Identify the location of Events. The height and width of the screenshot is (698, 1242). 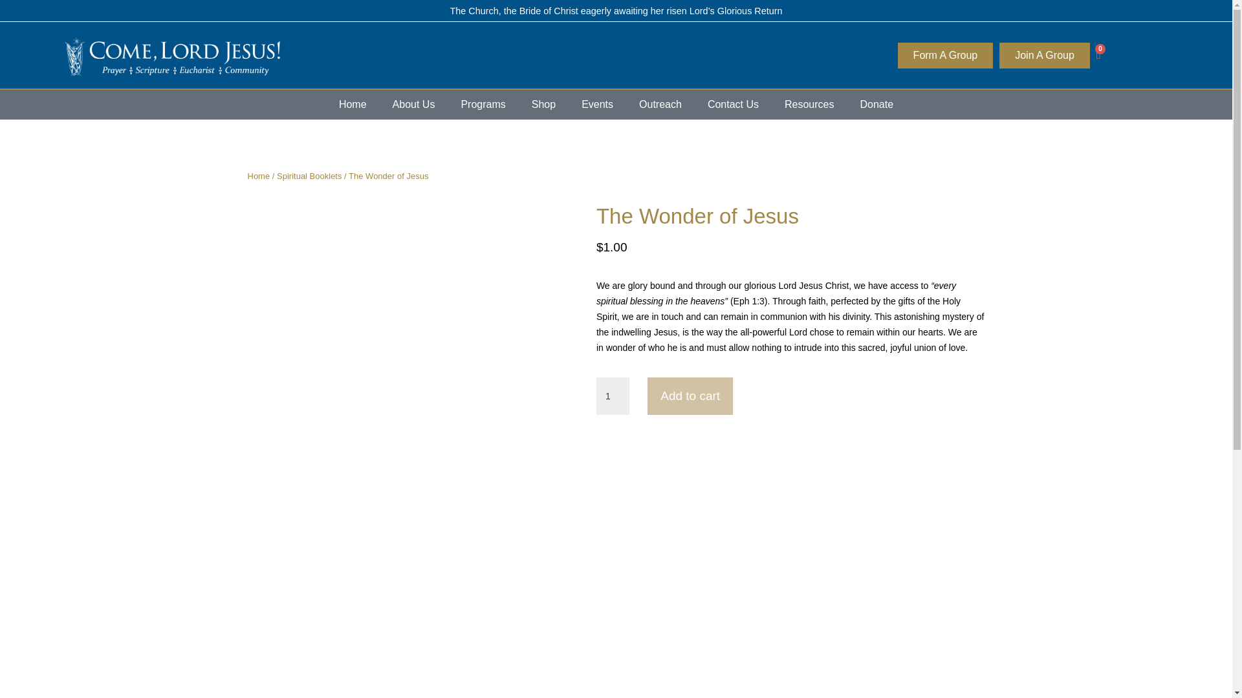
(597, 105).